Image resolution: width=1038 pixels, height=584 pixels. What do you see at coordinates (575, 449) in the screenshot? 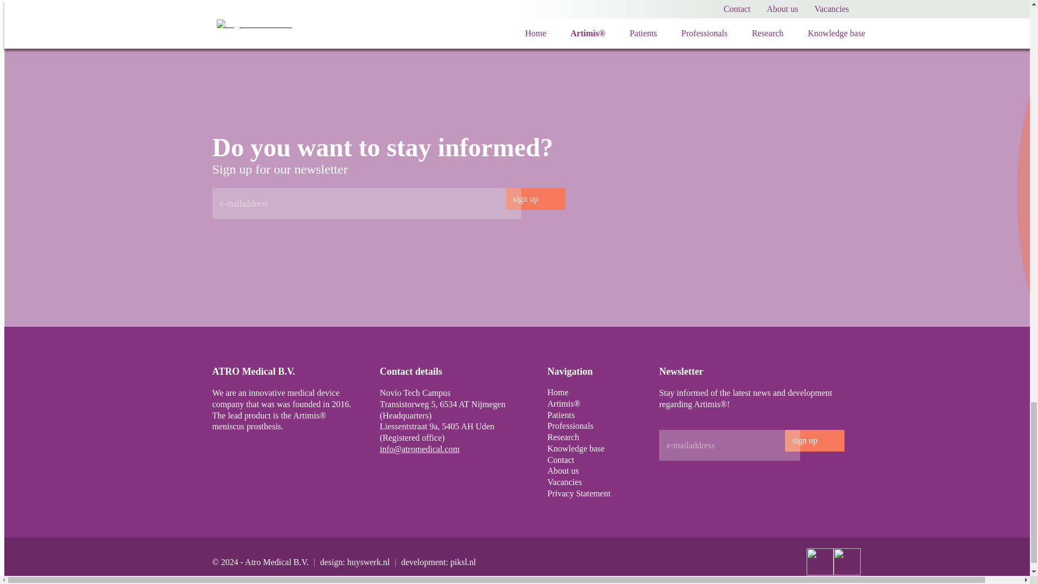
I see `Knowledge base` at bounding box center [575, 449].